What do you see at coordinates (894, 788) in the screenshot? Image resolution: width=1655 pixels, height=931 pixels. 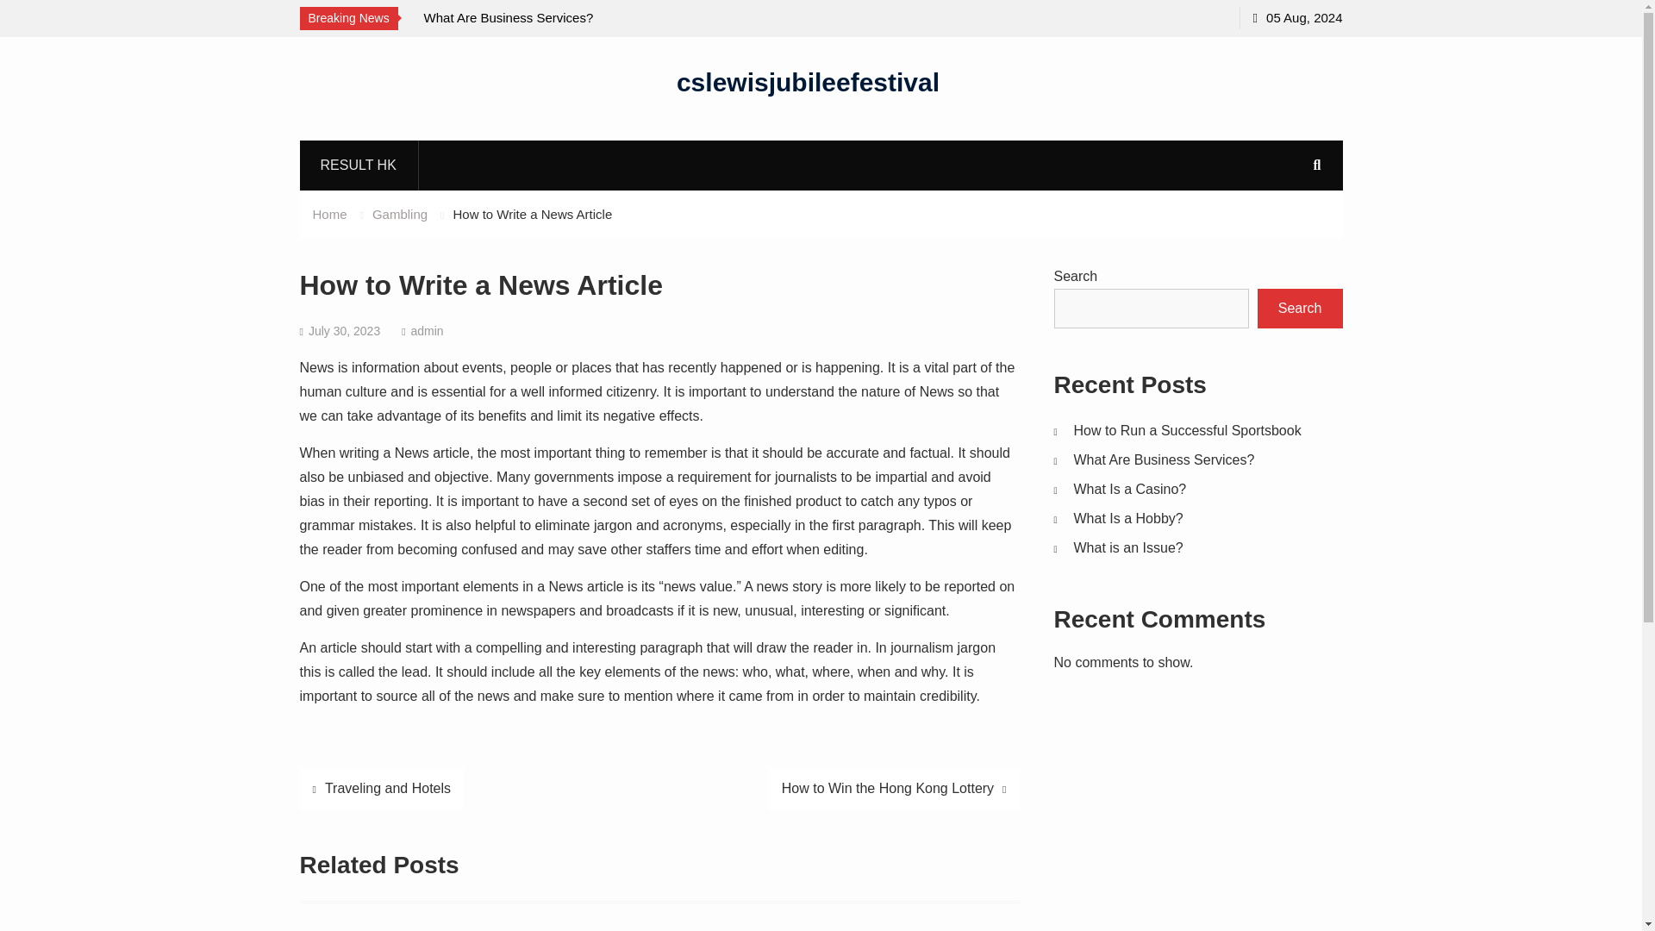 I see `How to Win the Hong Kong Lottery` at bounding box center [894, 788].